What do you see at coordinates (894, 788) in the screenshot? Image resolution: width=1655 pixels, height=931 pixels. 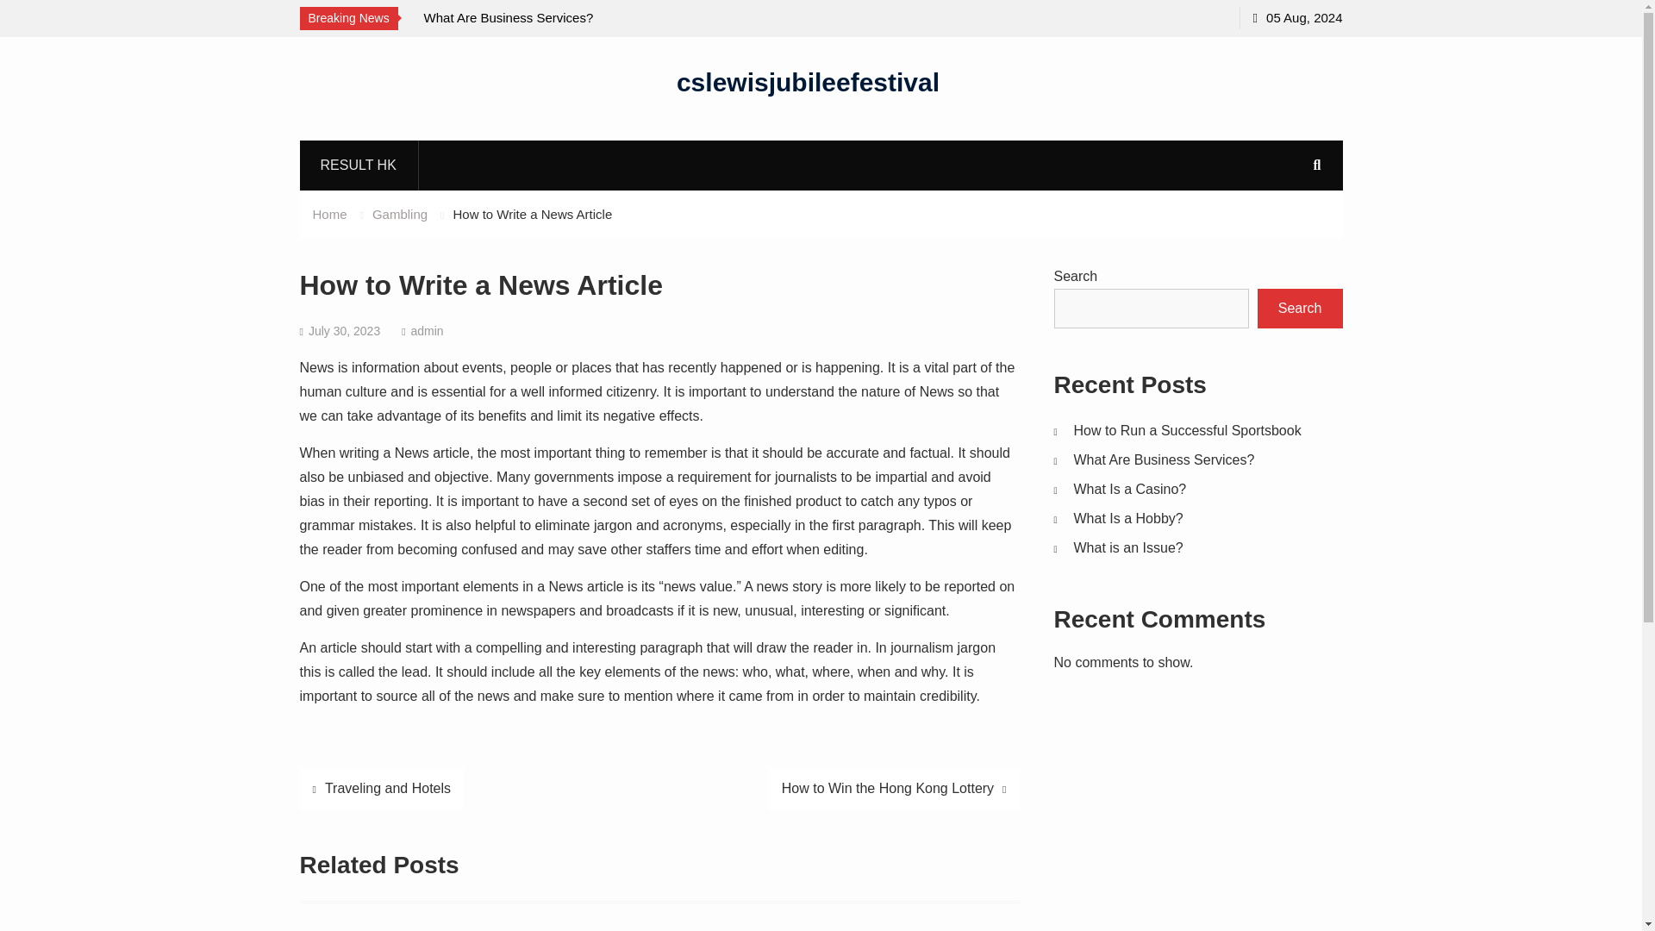 I see `How to Win the Hong Kong Lottery` at bounding box center [894, 788].